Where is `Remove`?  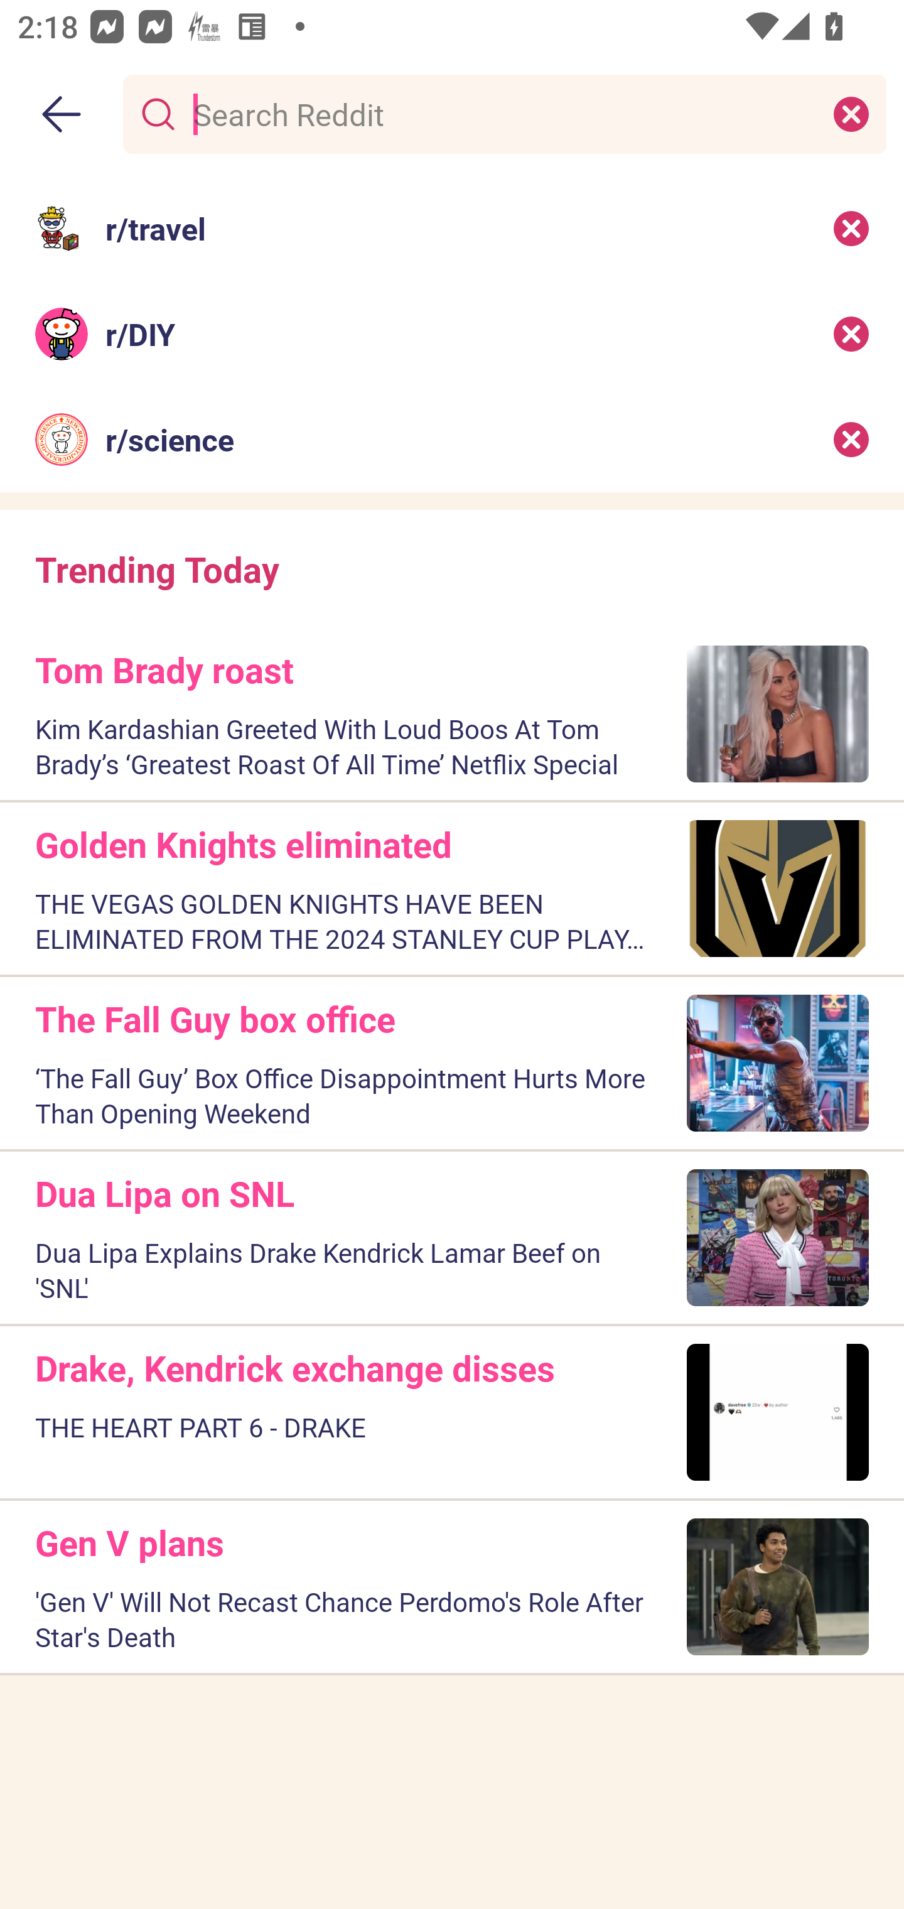
Remove is located at coordinates (851, 440).